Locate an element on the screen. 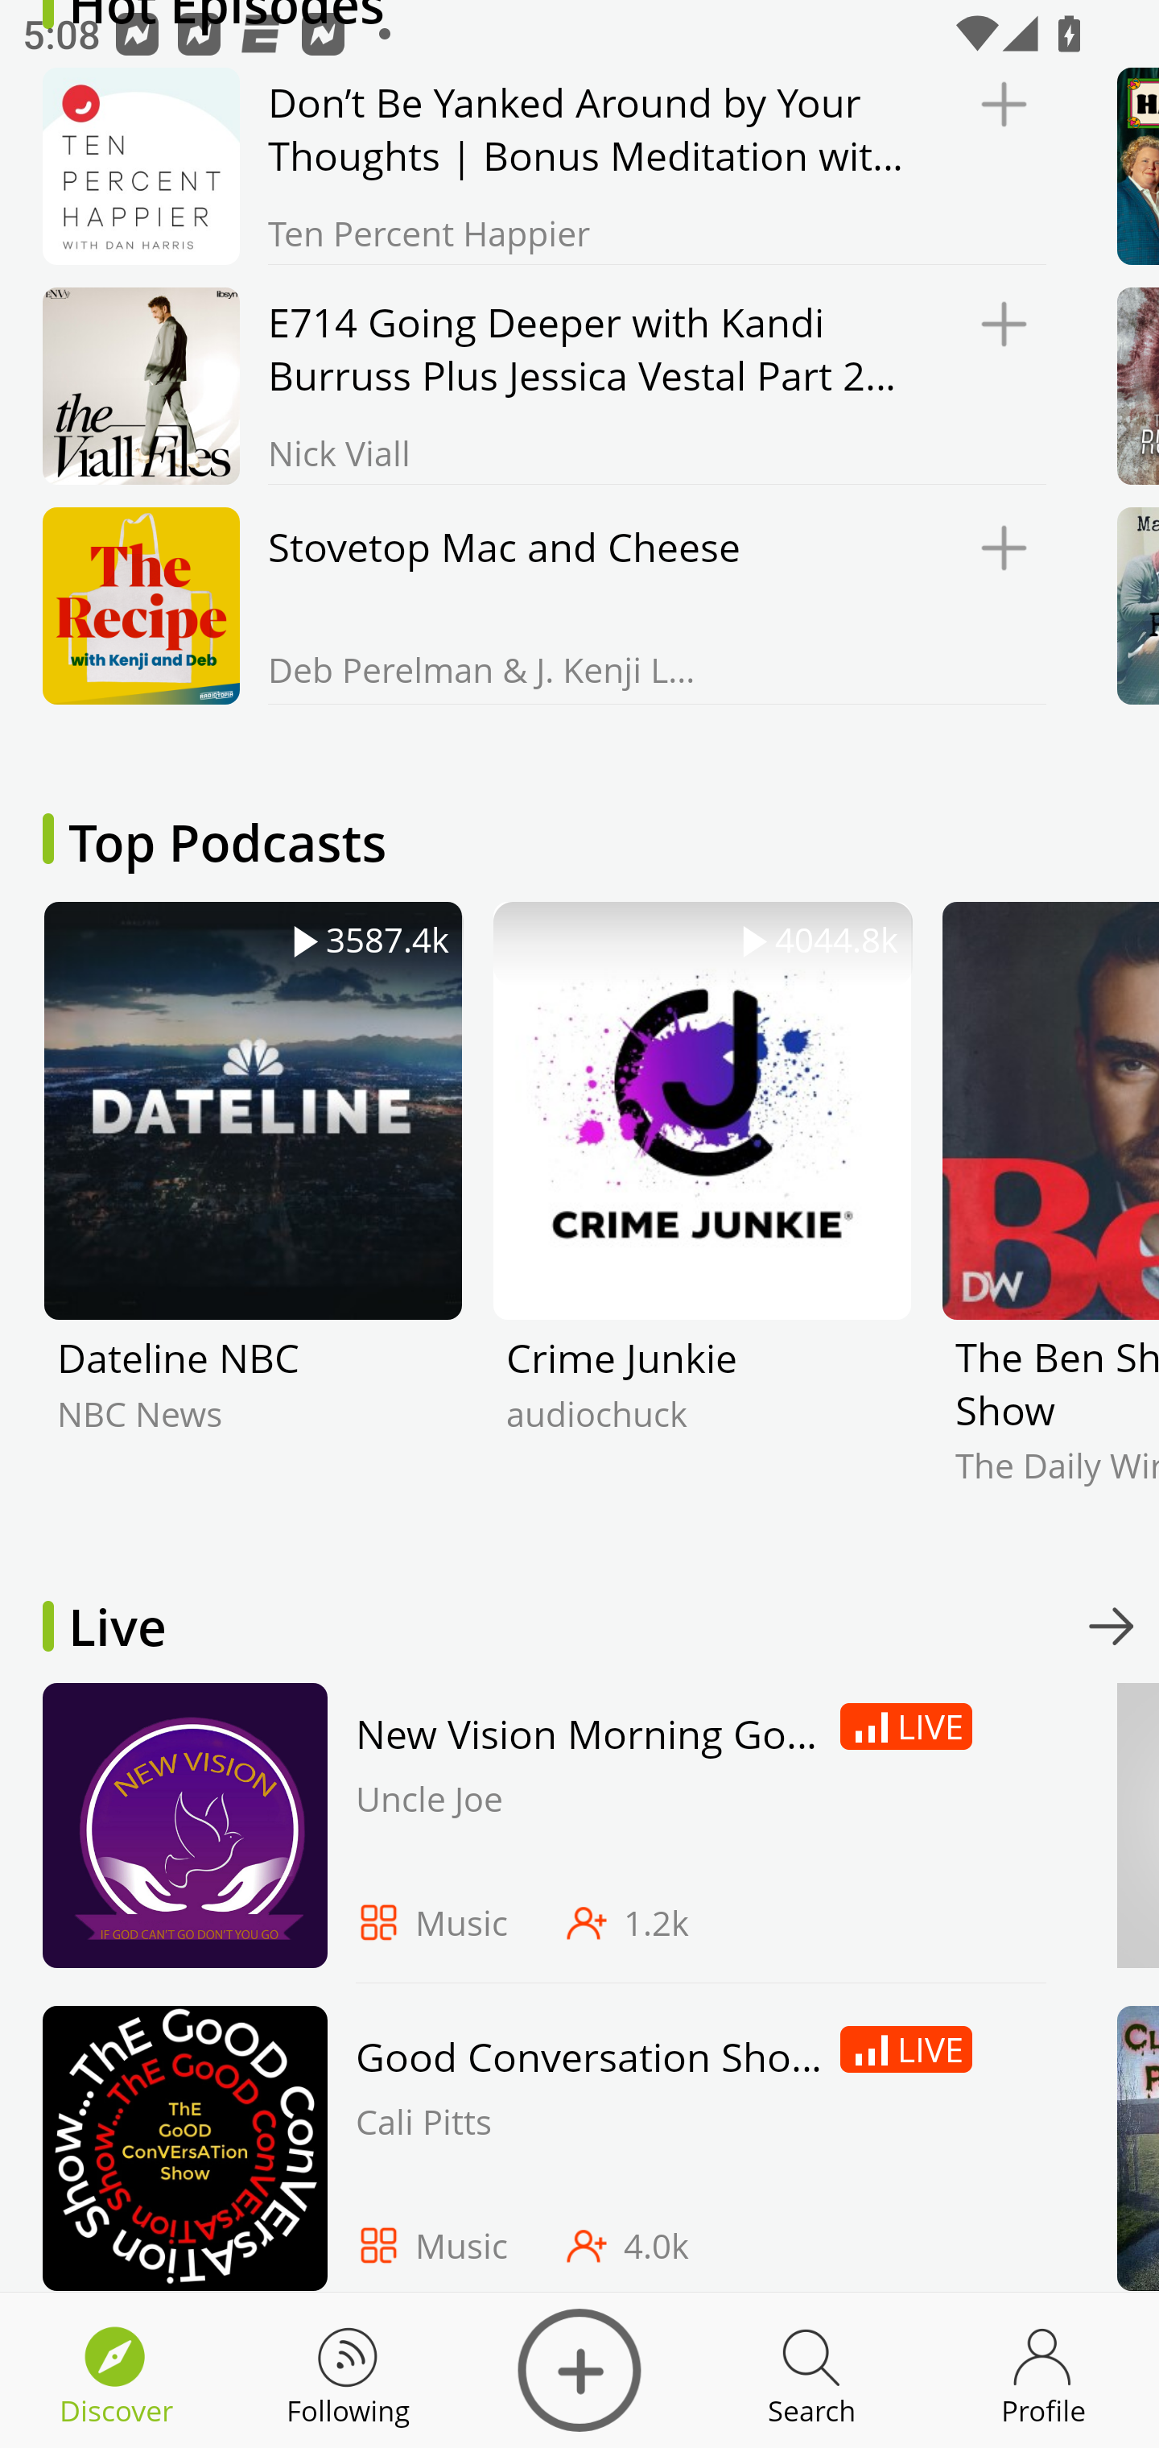 The image size is (1159, 2448). Discover Search is located at coordinates (811, 2371).